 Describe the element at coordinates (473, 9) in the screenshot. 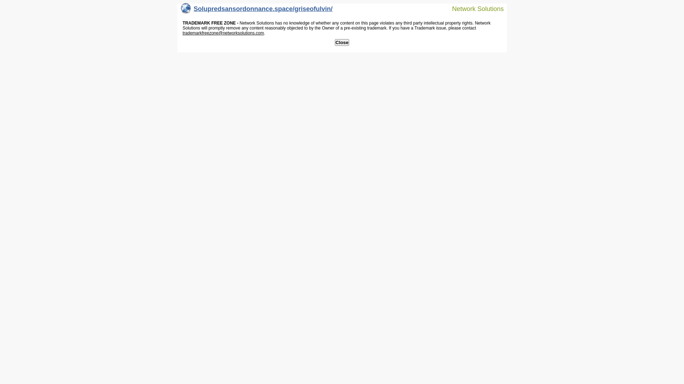

I see `Network Solutions` at that location.